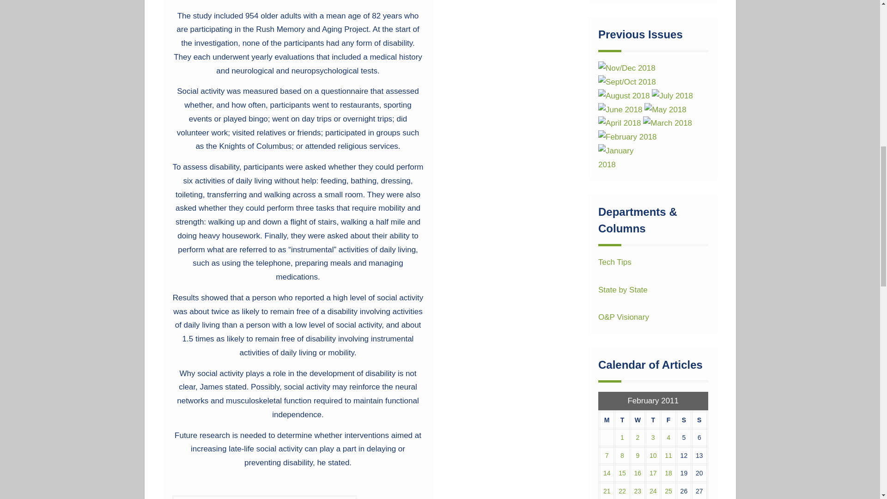  Describe the element at coordinates (627, 137) in the screenshot. I see `February 2018` at that location.